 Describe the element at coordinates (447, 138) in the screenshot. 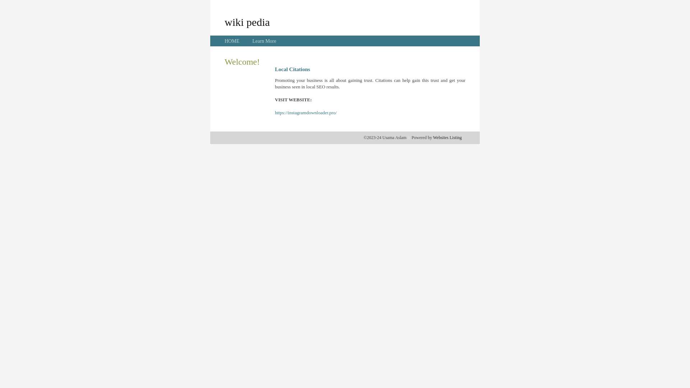

I see `Websites Listing` at that location.